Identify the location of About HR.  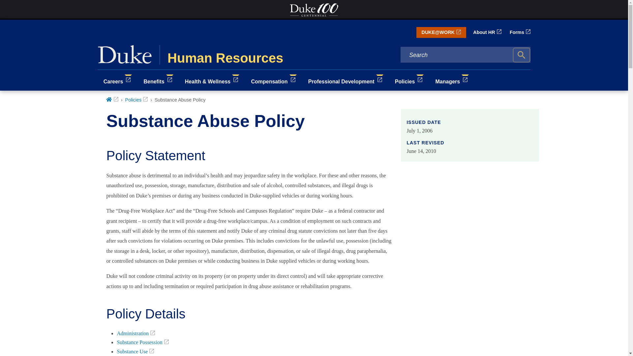
(487, 32).